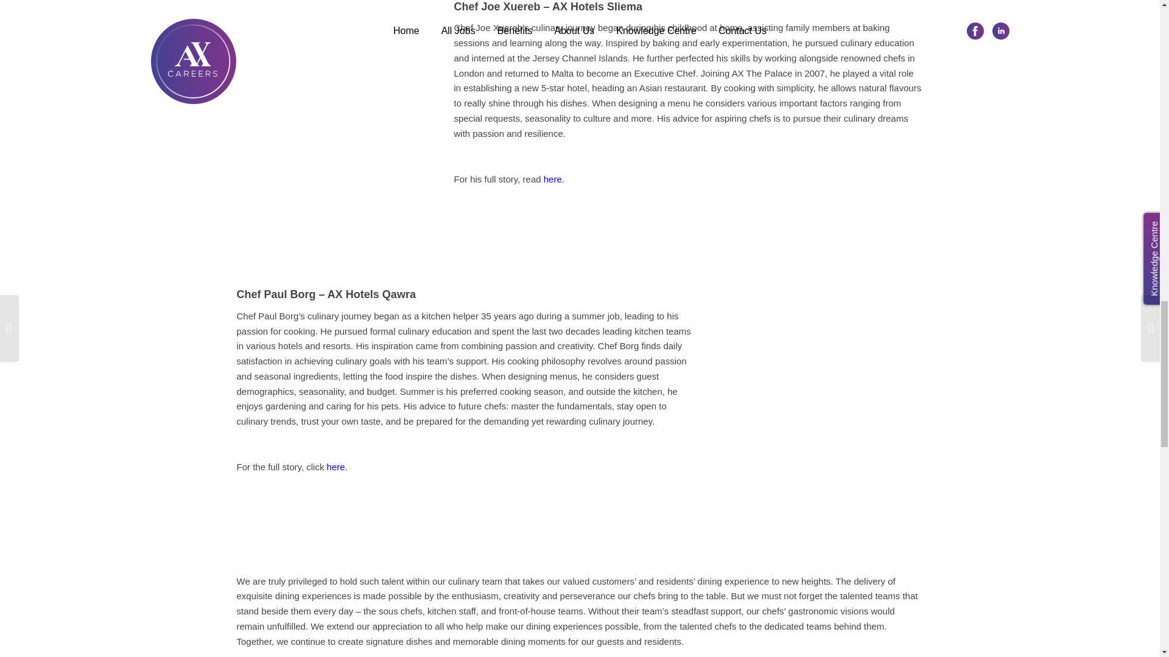  I want to click on here, so click(336, 467).